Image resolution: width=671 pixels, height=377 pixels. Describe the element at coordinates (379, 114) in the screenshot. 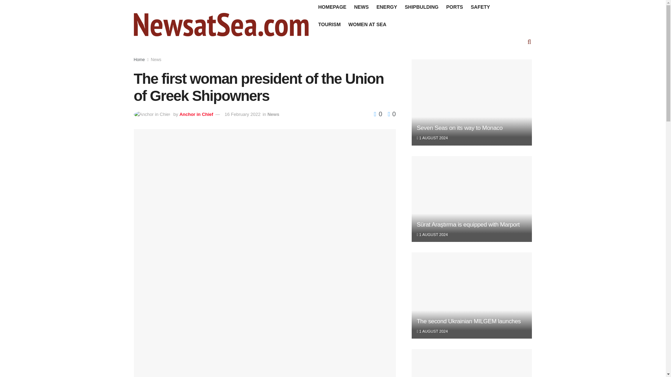

I see `0` at that location.